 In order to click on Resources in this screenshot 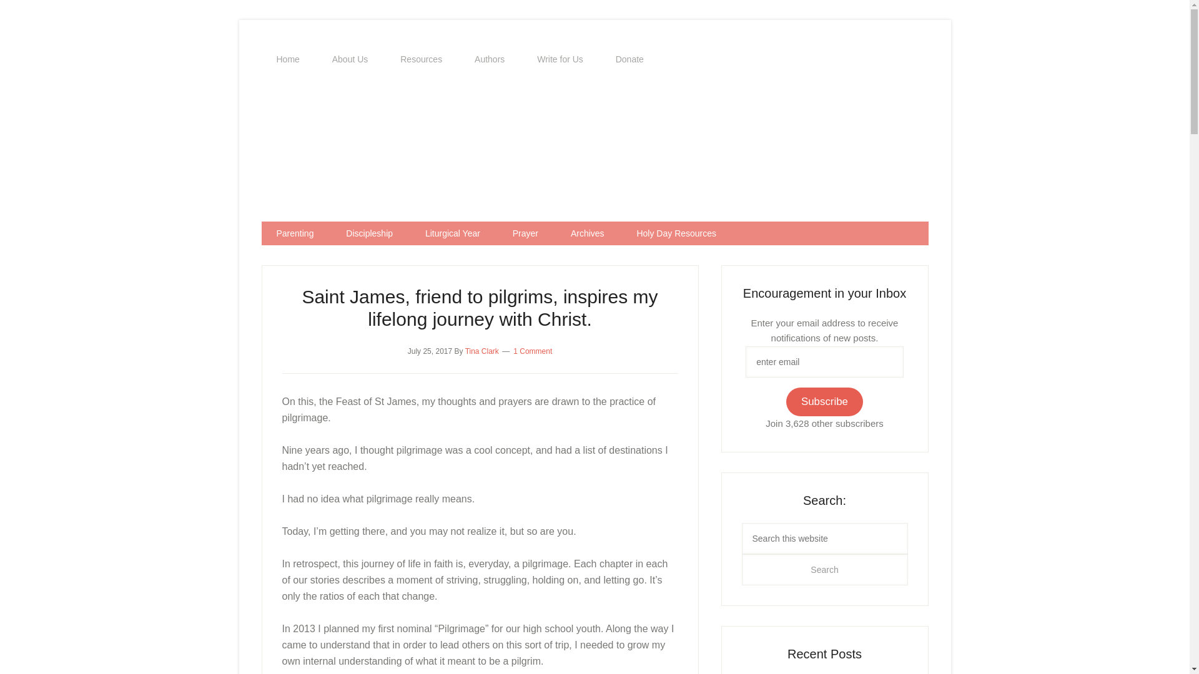, I will do `click(421, 59)`.